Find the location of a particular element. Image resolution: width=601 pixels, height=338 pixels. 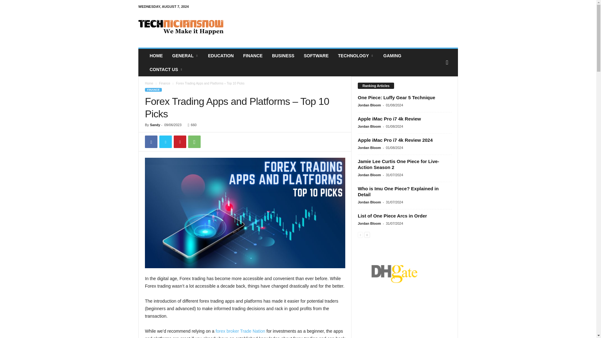

WhatsApp is located at coordinates (194, 142).